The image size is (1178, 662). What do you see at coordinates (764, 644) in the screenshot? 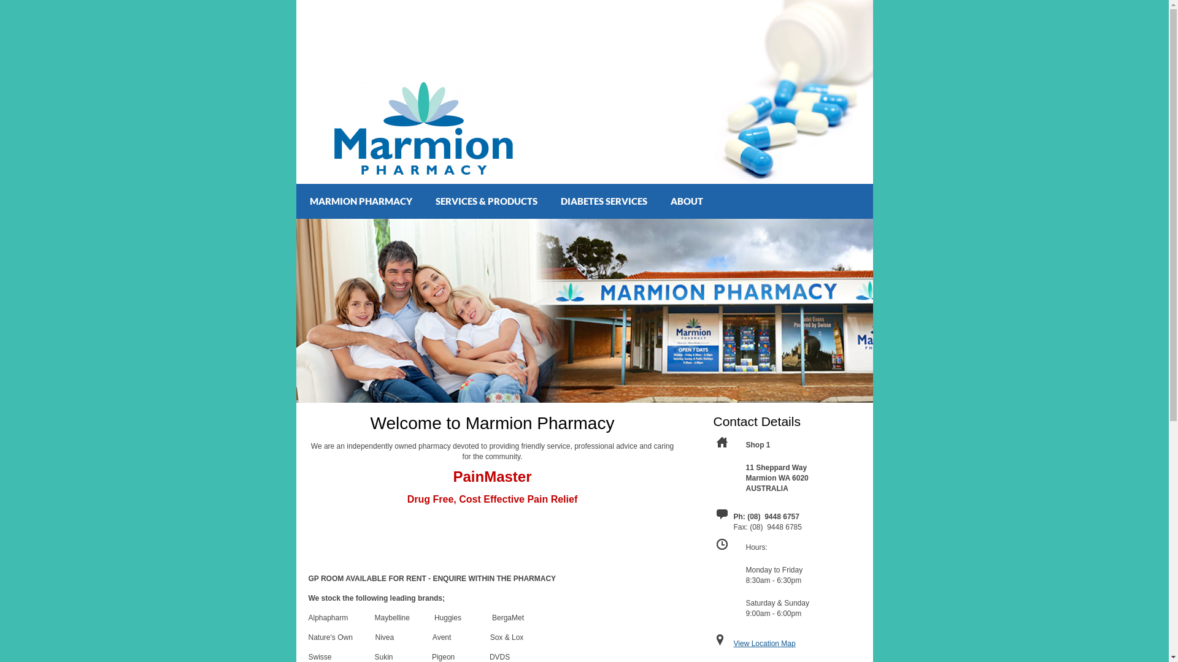
I see `View Location Map` at bounding box center [764, 644].